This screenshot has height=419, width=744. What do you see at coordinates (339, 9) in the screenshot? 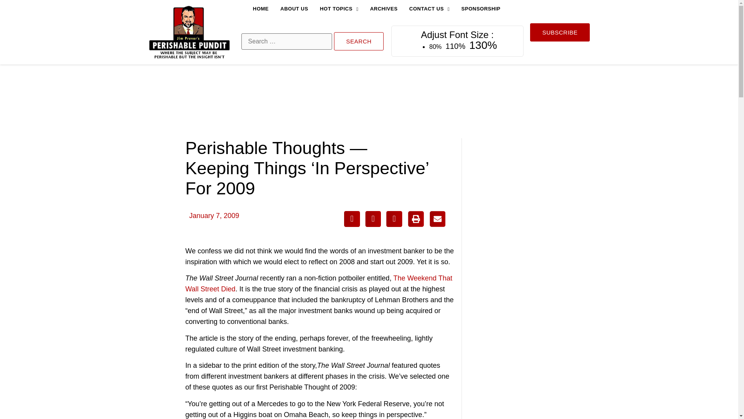
I see `HOT TOPICS` at bounding box center [339, 9].